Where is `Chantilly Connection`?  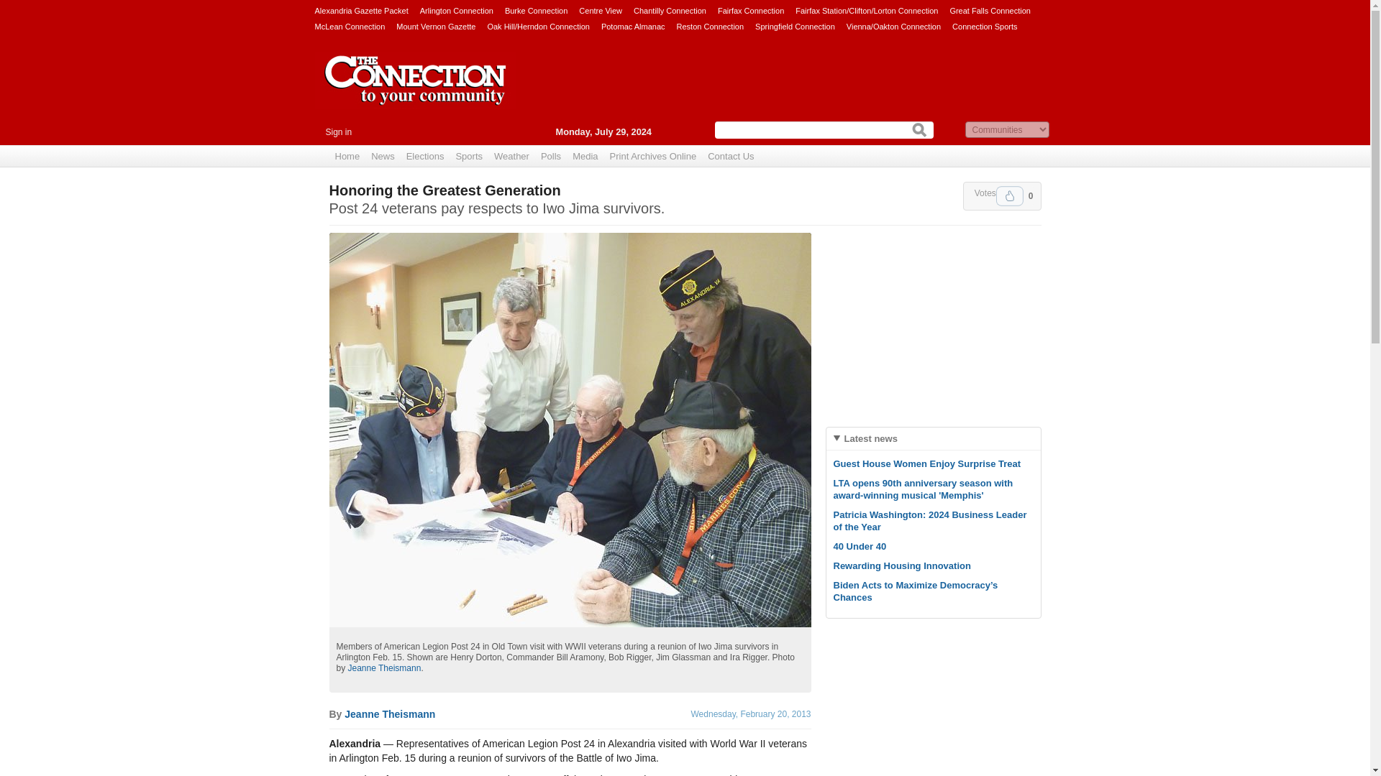 Chantilly Connection is located at coordinates (670, 10).